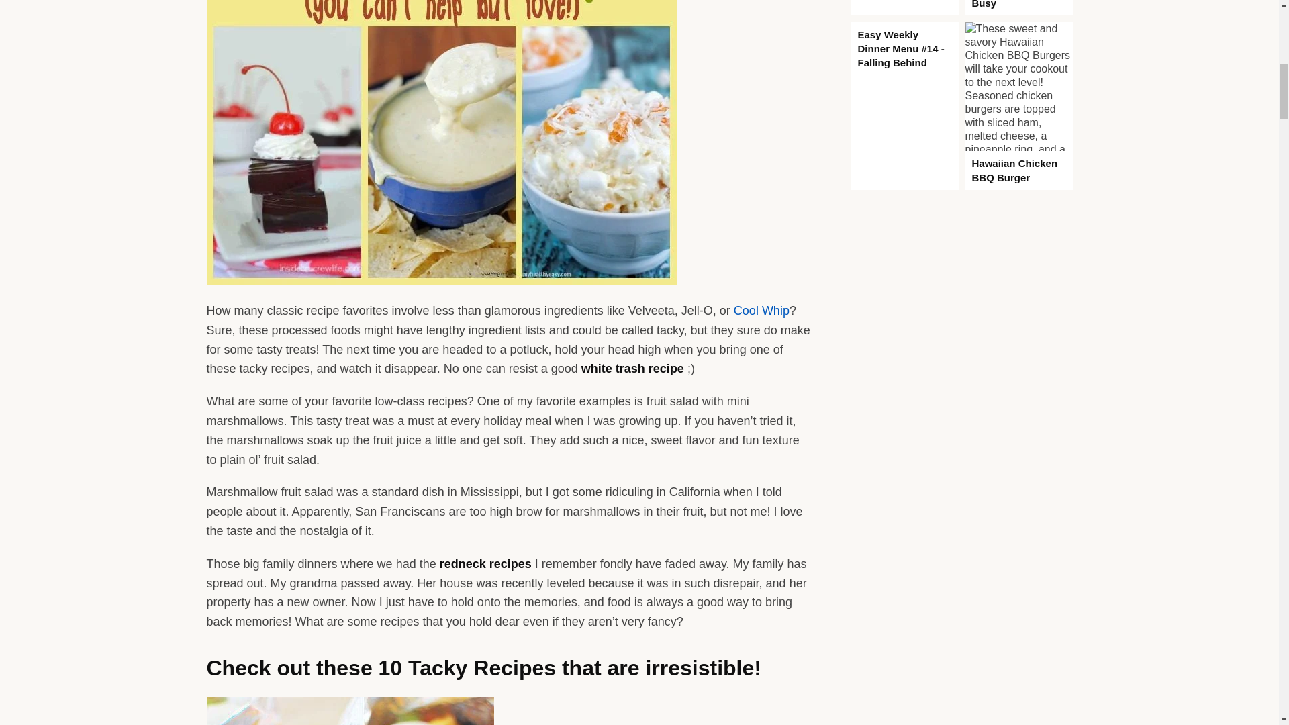 Image resolution: width=1289 pixels, height=725 pixels. I want to click on Cool Whip, so click(761, 310).